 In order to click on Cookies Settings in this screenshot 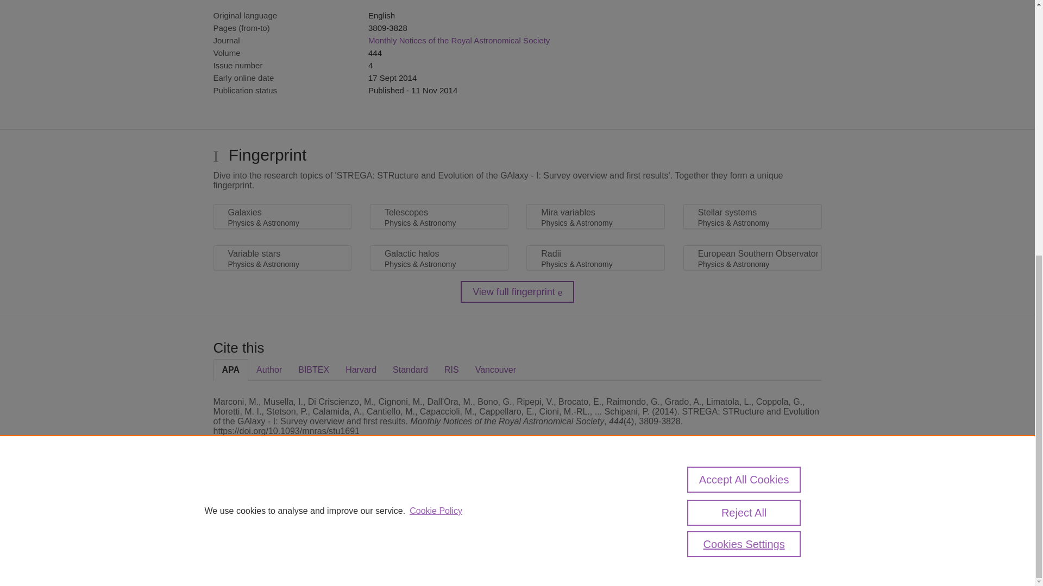, I will do `click(744, 94)`.